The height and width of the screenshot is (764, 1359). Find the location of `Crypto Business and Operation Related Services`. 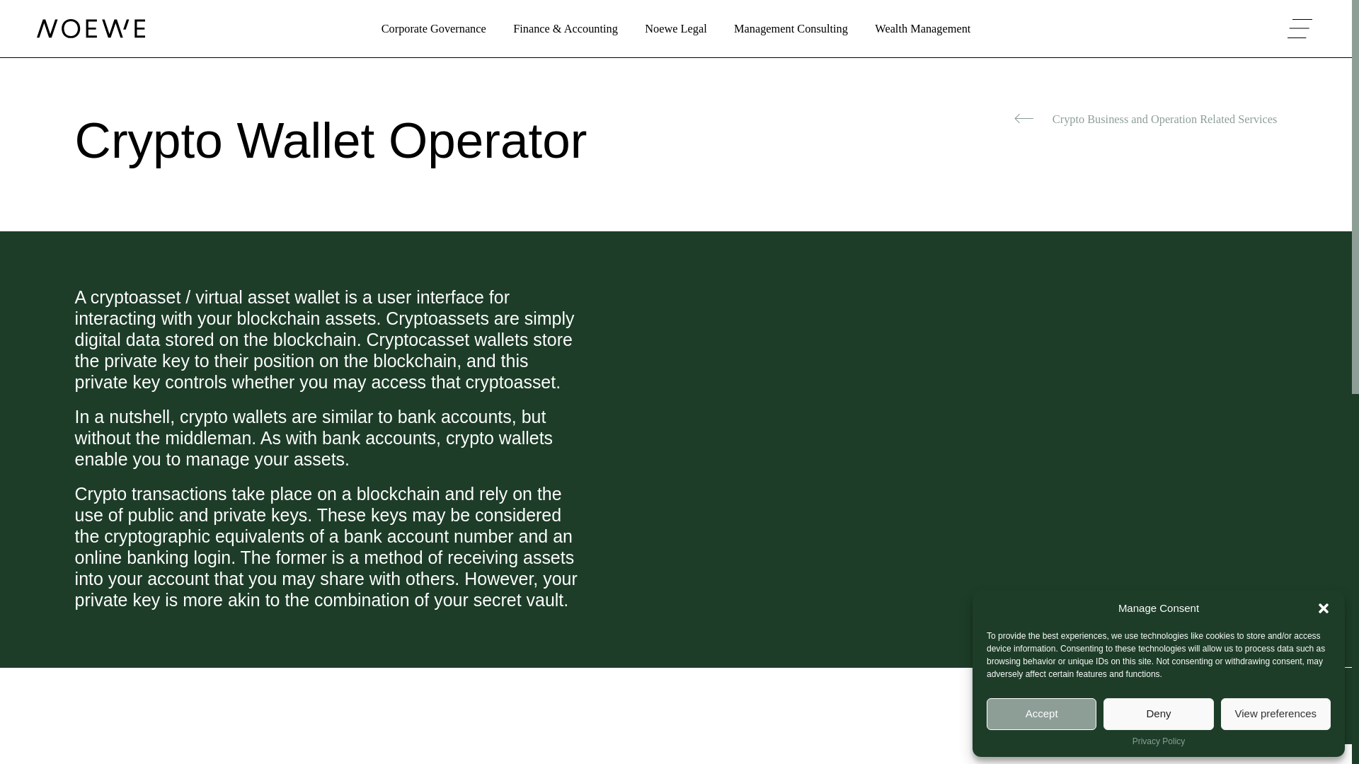

Crypto Business and Operation Related Services is located at coordinates (1145, 119).